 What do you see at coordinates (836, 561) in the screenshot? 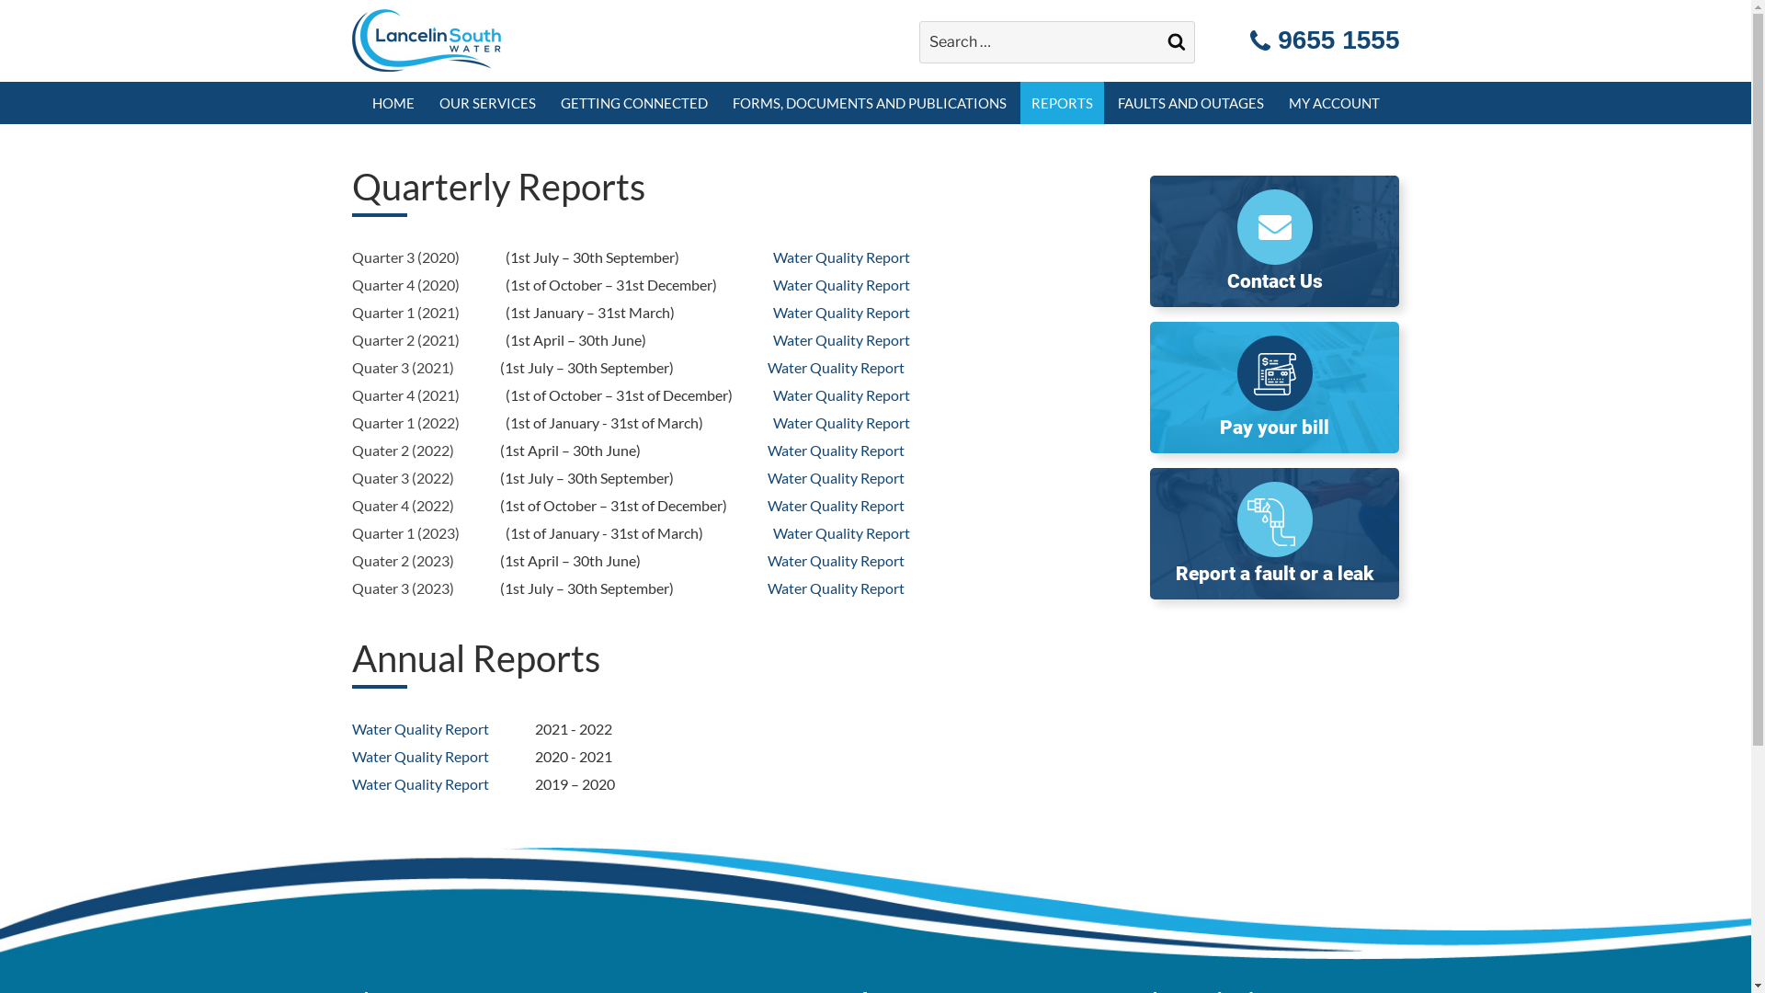
I see `Water Quality Report` at bounding box center [836, 561].